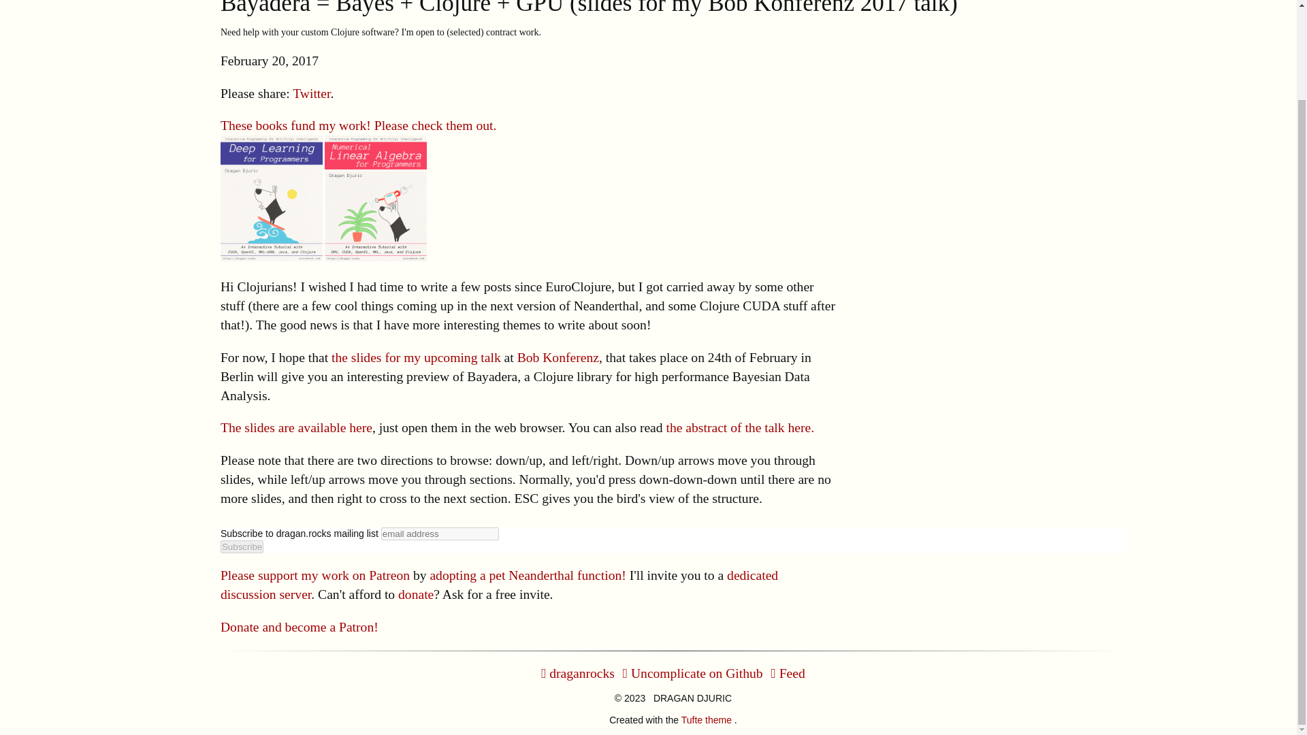  Describe the element at coordinates (577, 673) in the screenshot. I see `draganrocks` at that location.